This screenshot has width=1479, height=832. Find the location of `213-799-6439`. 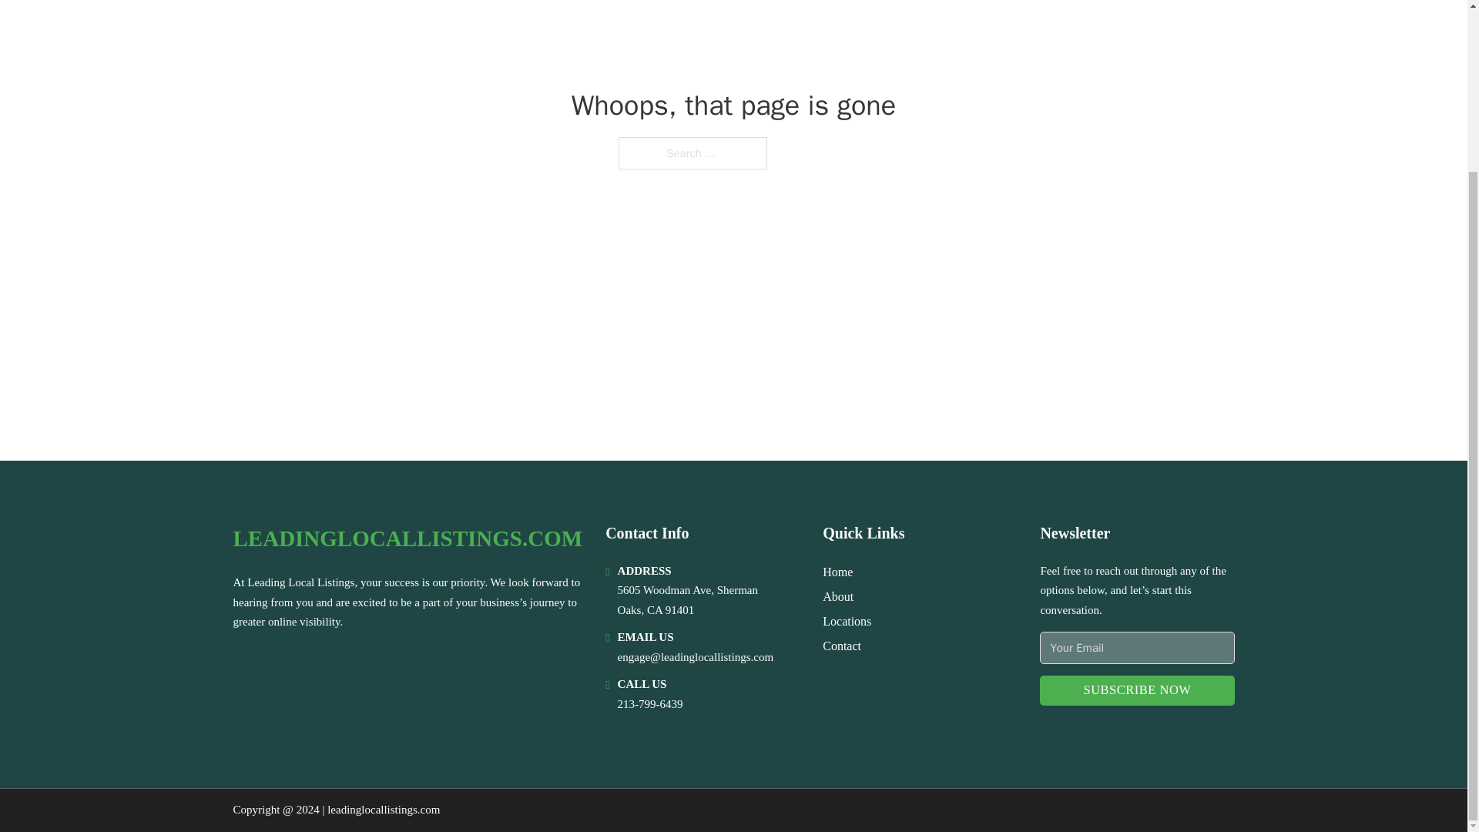

213-799-6439 is located at coordinates (650, 704).